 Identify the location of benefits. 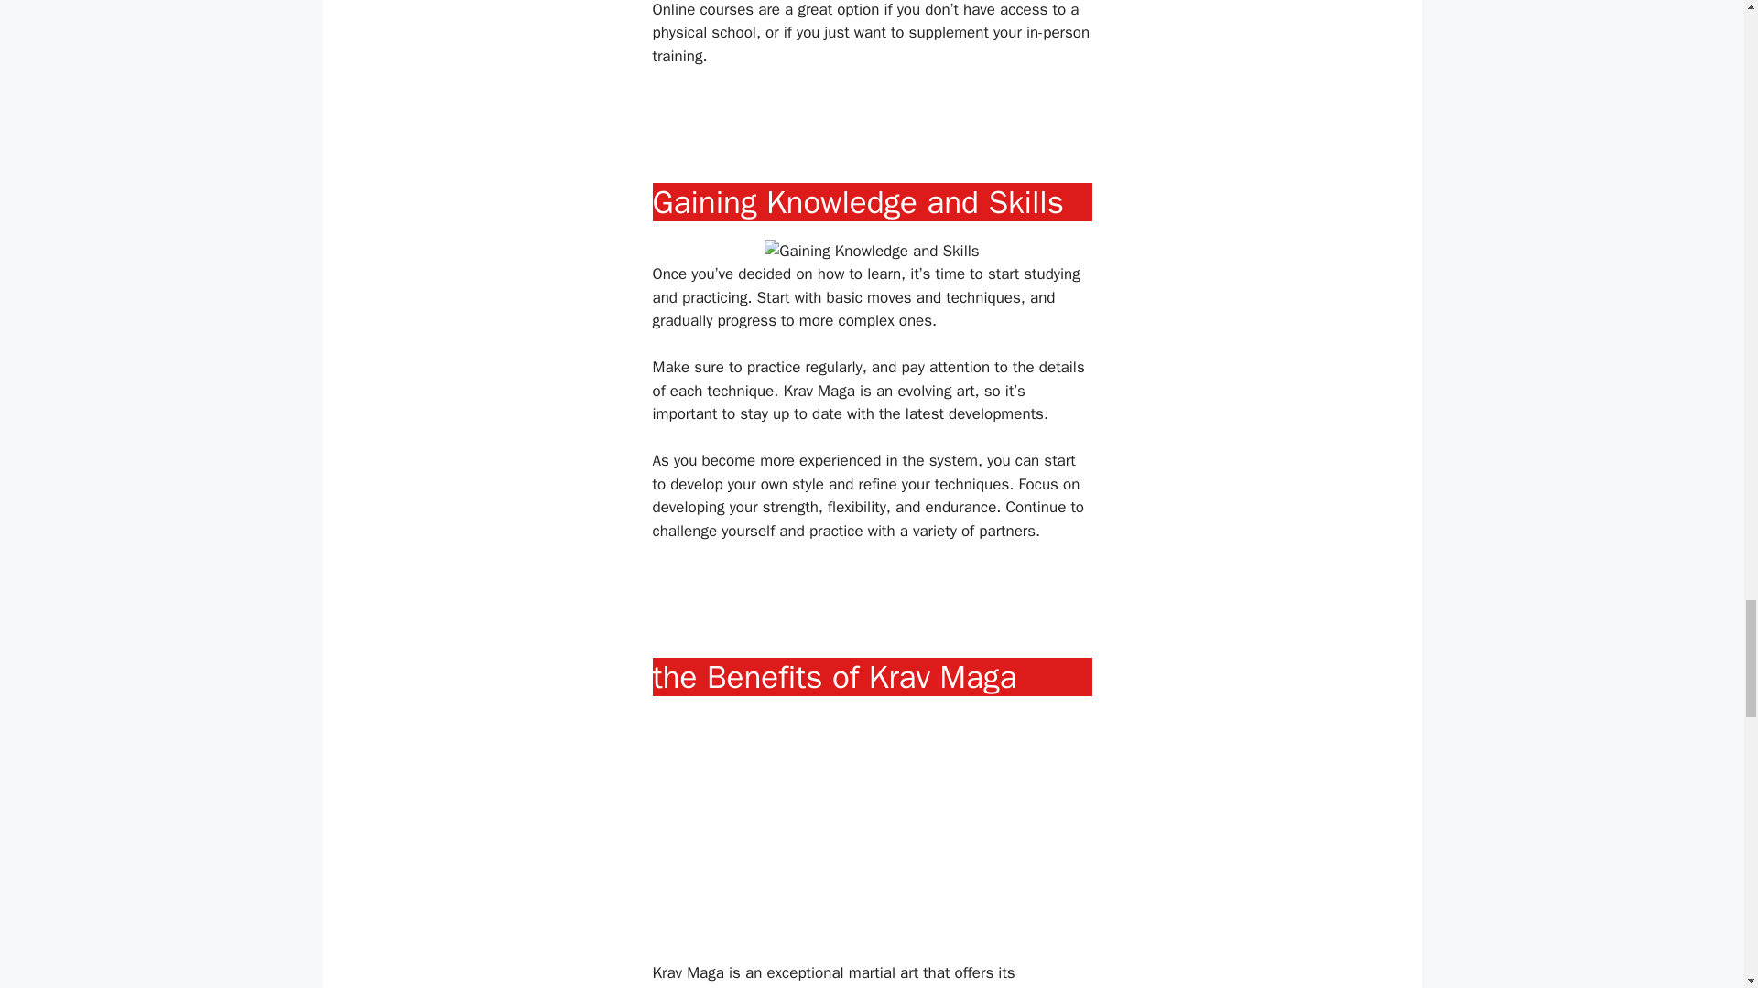
(846, 986).